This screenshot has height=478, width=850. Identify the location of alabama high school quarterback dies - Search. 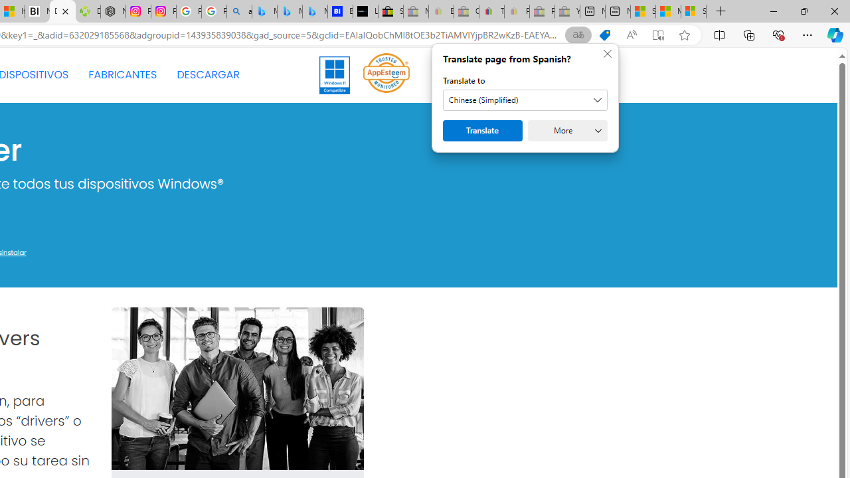
(239, 12).